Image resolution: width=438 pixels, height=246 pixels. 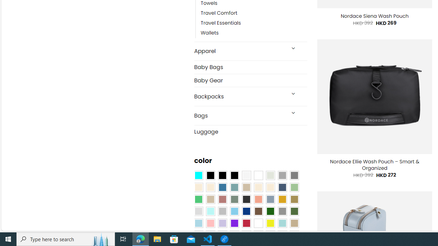 What do you see at coordinates (210, 187) in the screenshot?
I see `Beige-Brown` at bounding box center [210, 187].